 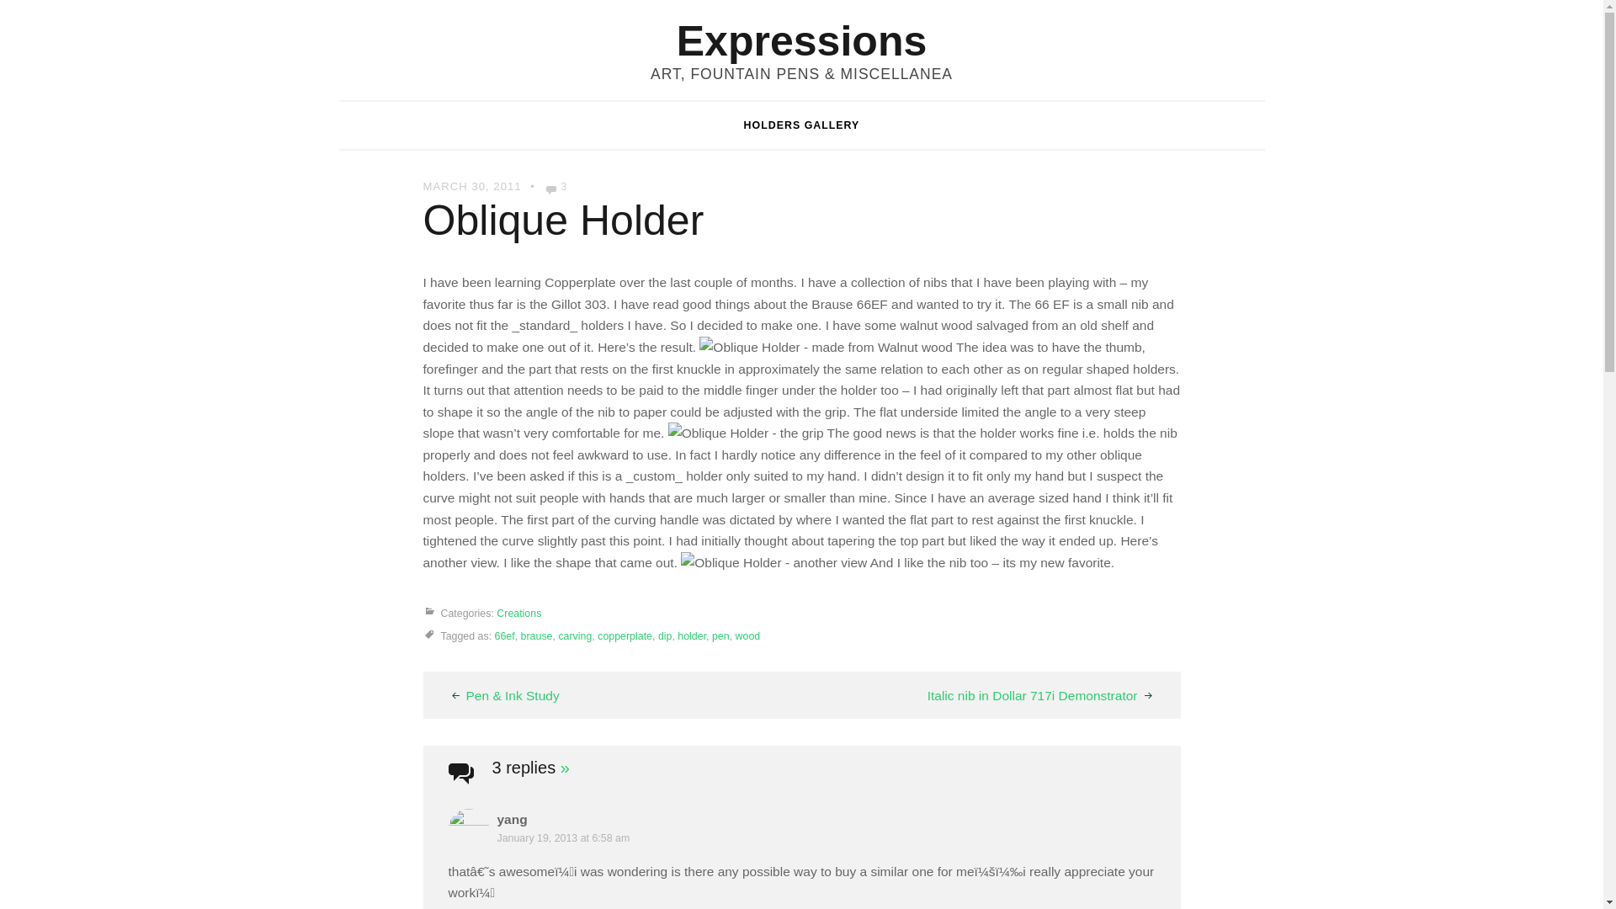 I want to click on January 19, 2013 at 6:58 am, so click(x=562, y=838).